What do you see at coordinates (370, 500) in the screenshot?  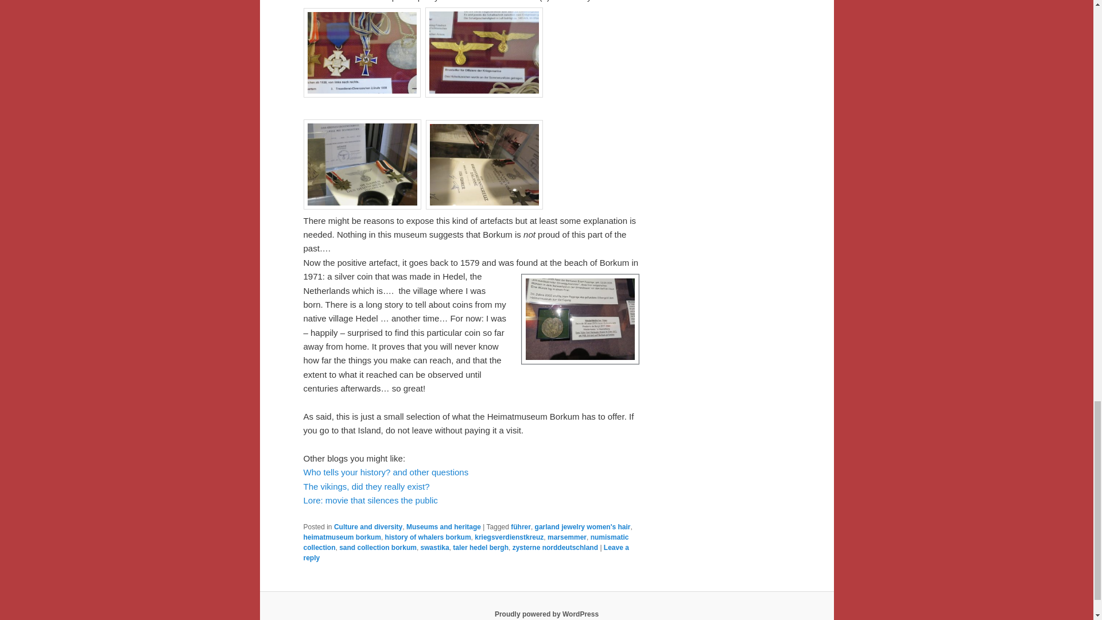 I see `Lore: movie that silences the public` at bounding box center [370, 500].